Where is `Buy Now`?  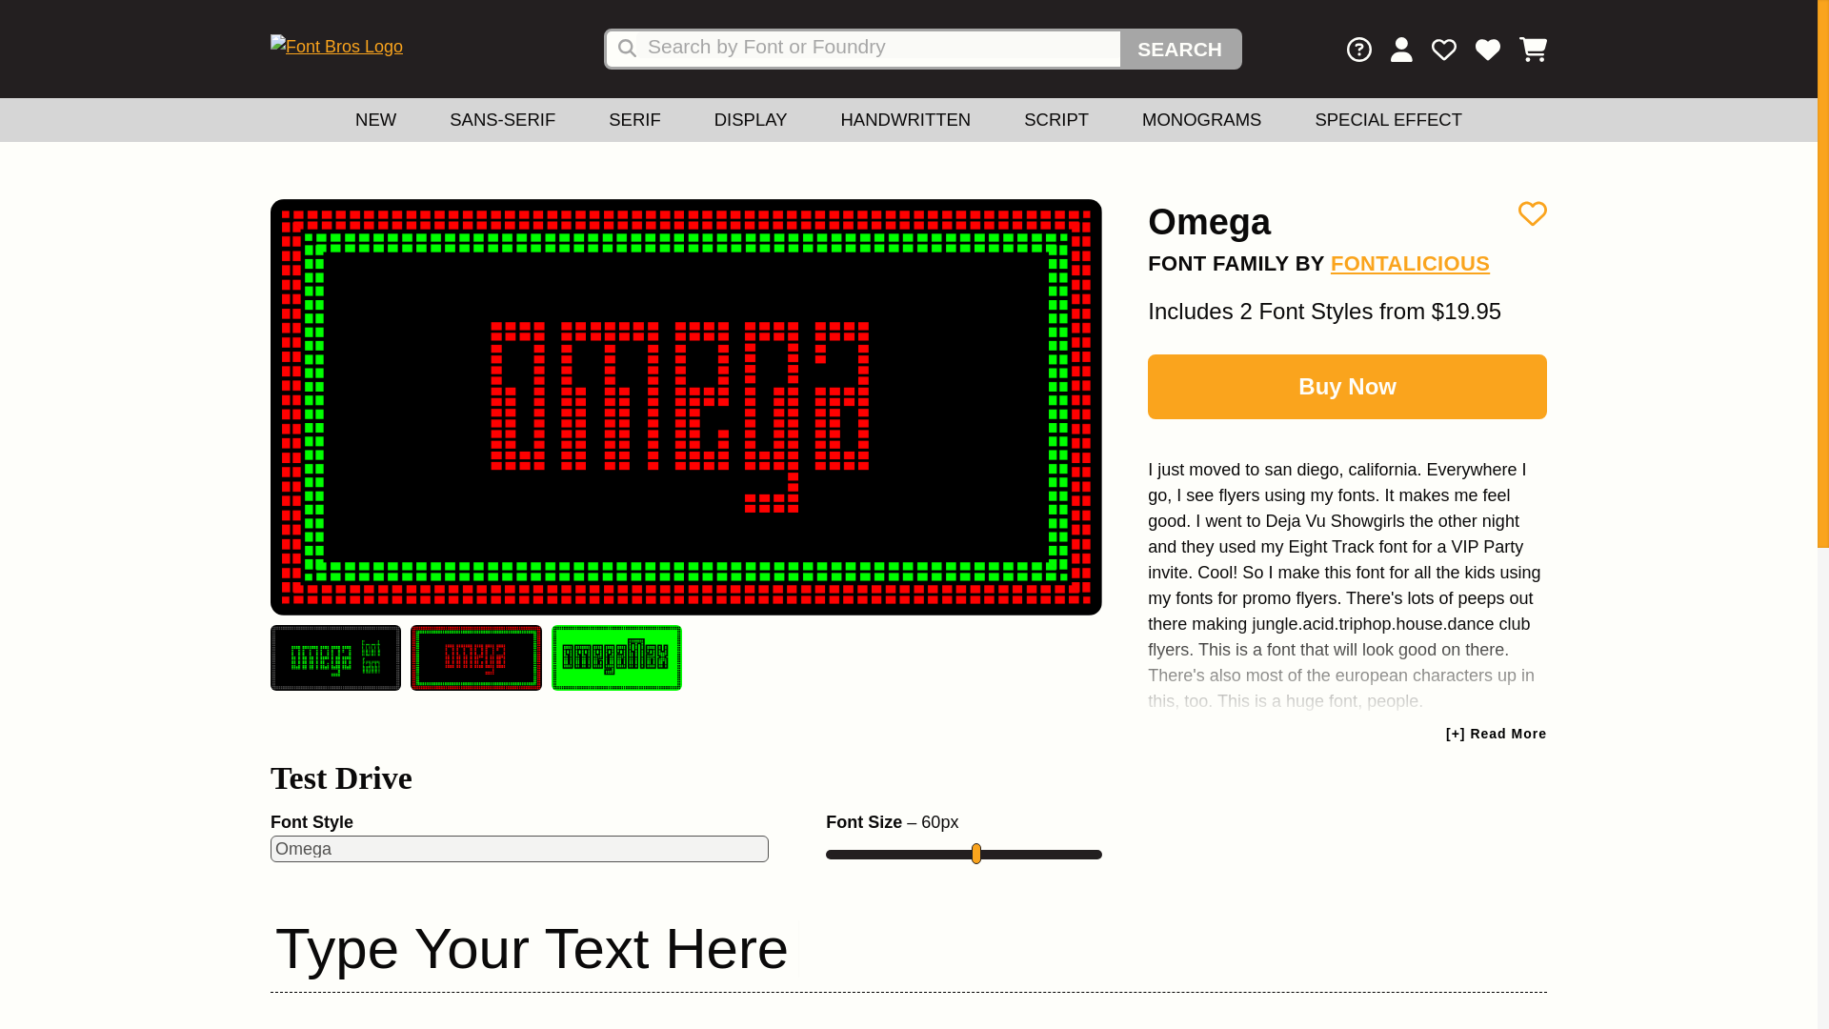 Buy Now is located at coordinates (1347, 386).